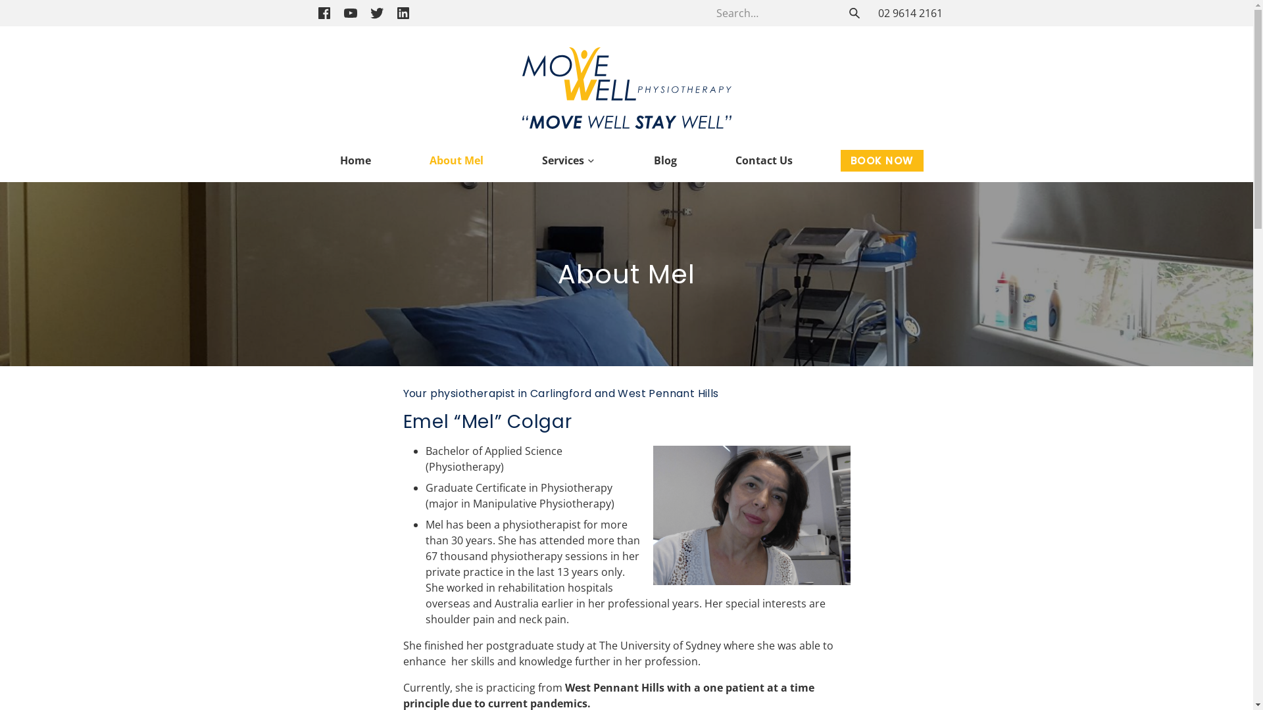 The image size is (1263, 710). I want to click on About Mel, so click(457, 160).